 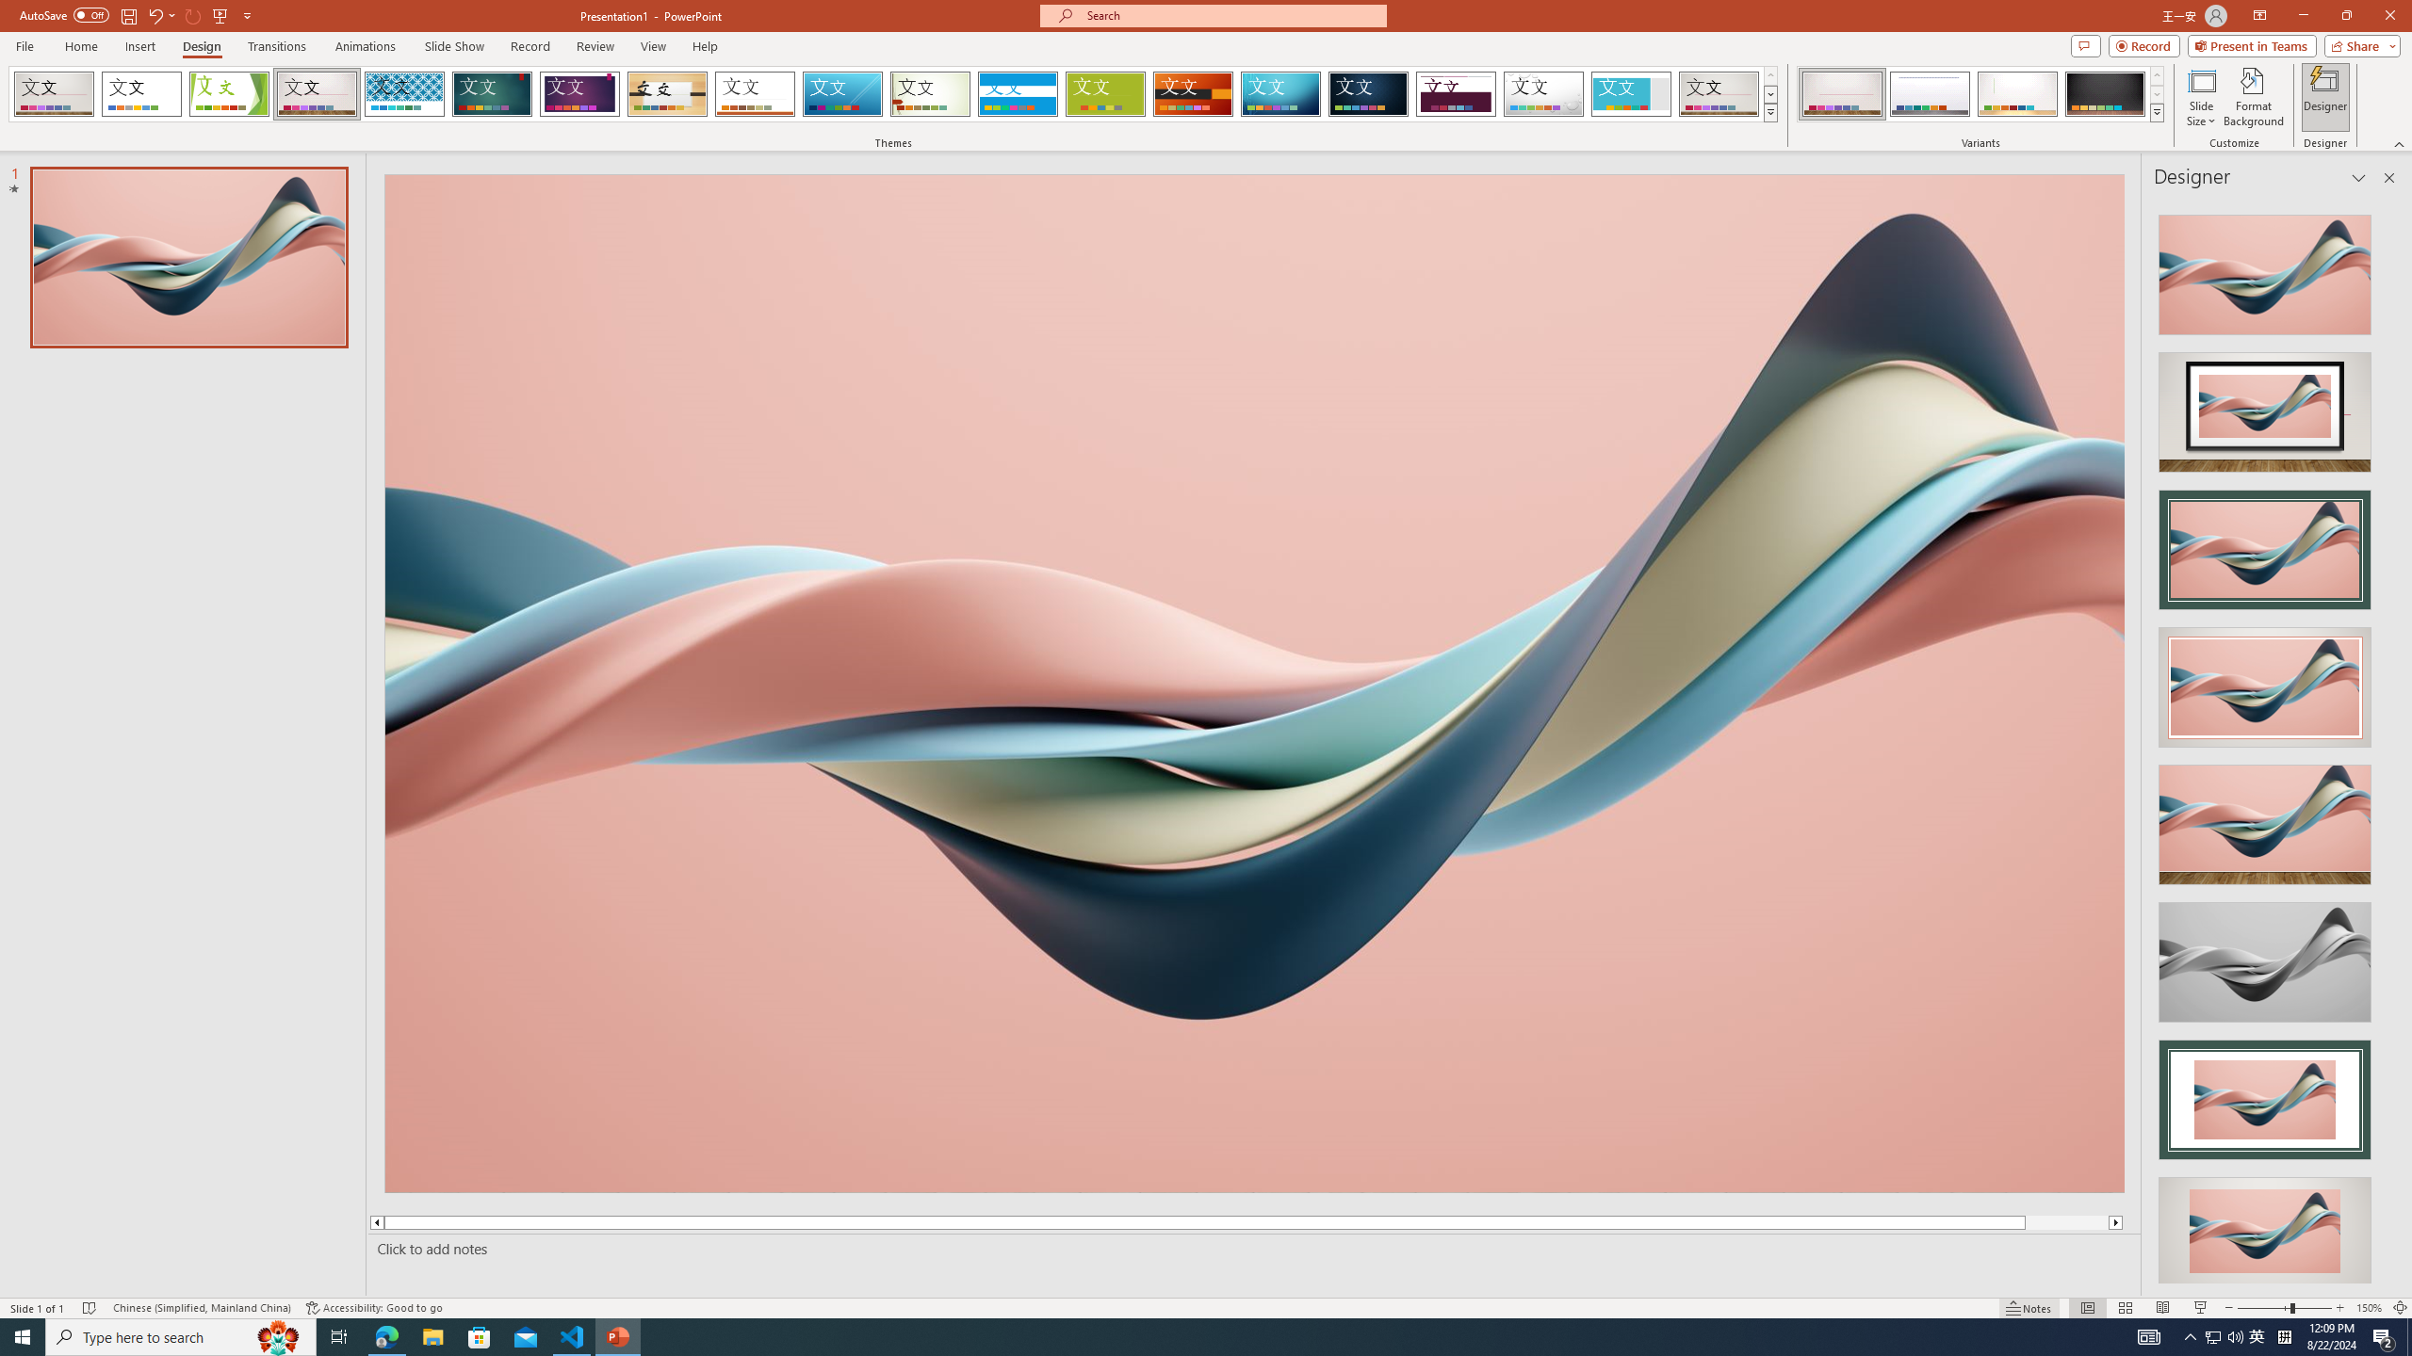 I want to click on Ion, so click(x=492, y=94).